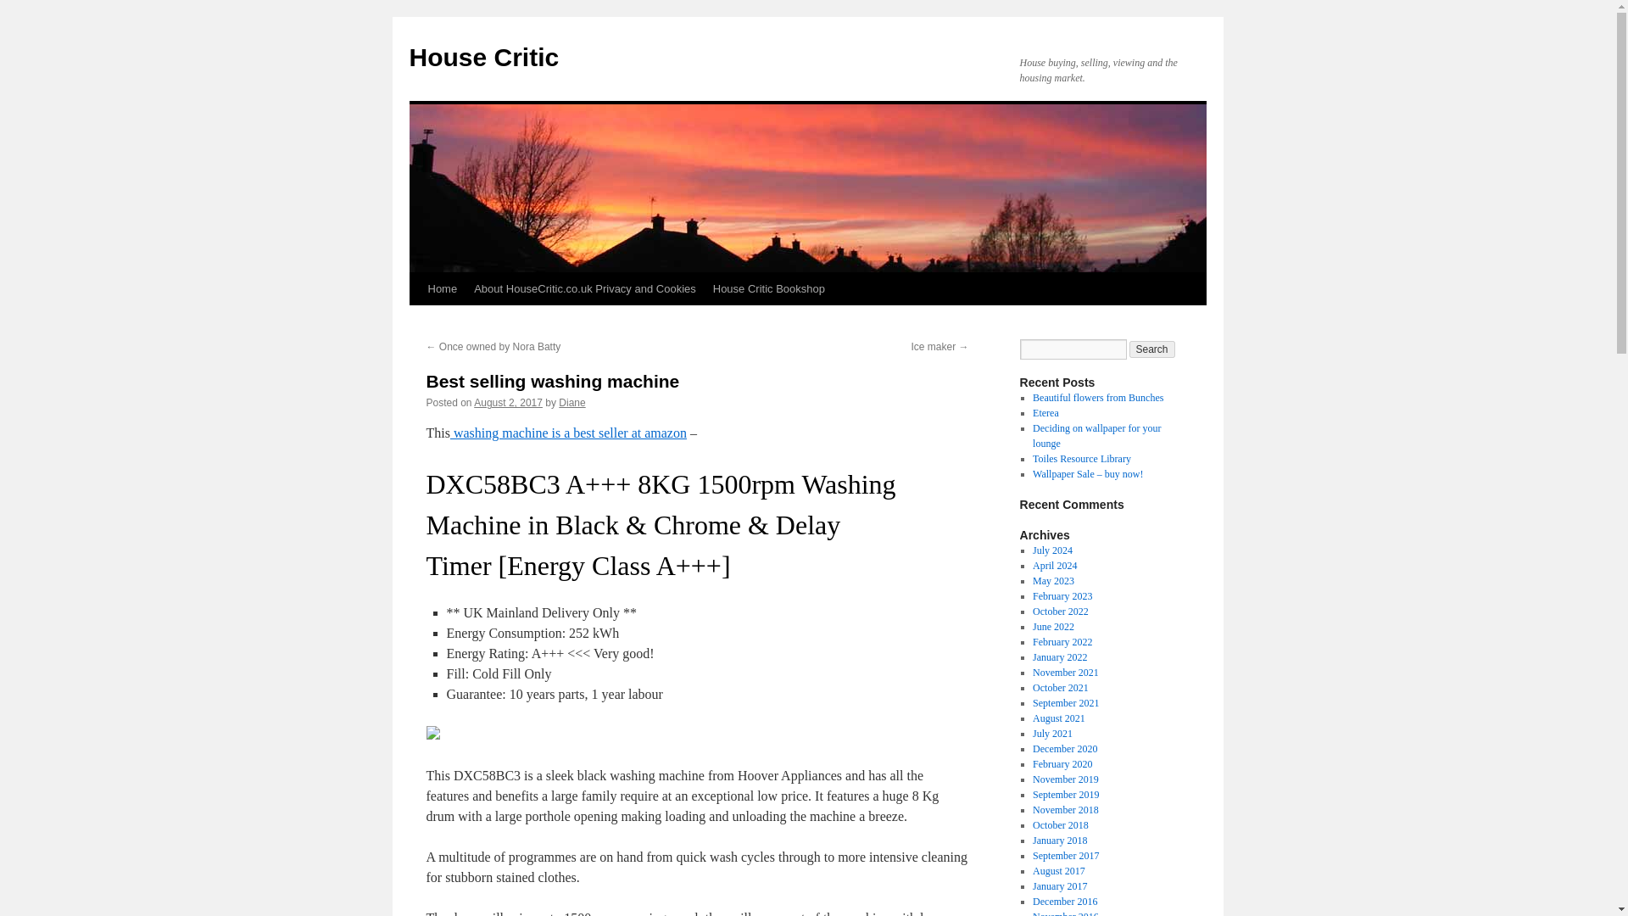 This screenshot has width=1628, height=916. What do you see at coordinates (1052, 550) in the screenshot?
I see `July 2024` at bounding box center [1052, 550].